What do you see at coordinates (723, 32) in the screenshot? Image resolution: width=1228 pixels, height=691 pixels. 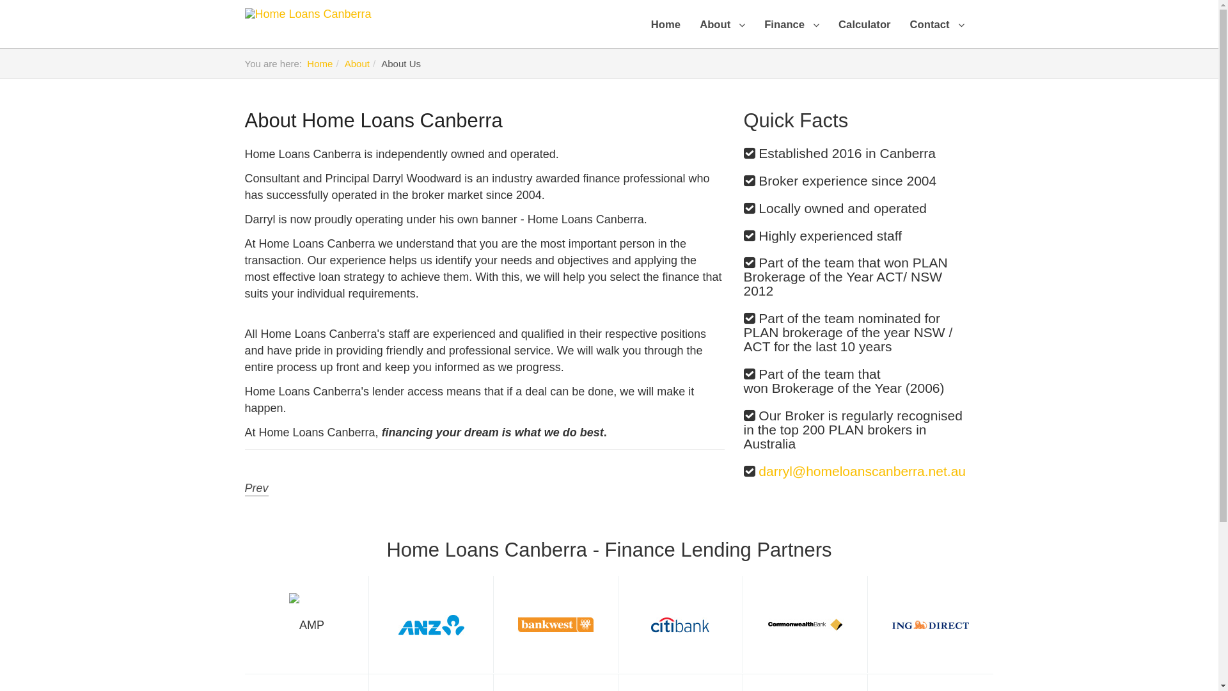 I see `About` at bounding box center [723, 32].